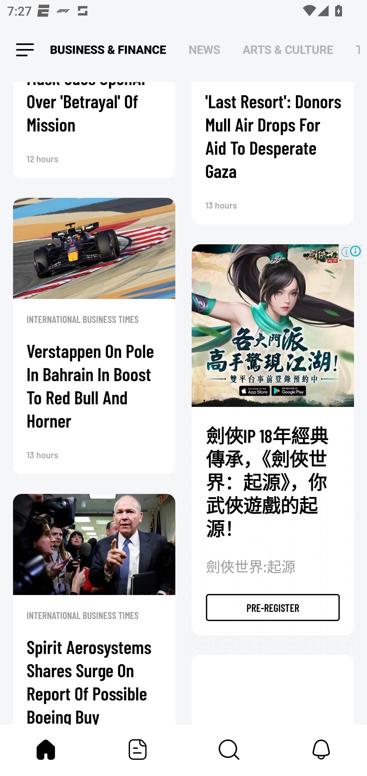 This screenshot has height=776, width=367. I want to click on Leading Icon, so click(25, 50).